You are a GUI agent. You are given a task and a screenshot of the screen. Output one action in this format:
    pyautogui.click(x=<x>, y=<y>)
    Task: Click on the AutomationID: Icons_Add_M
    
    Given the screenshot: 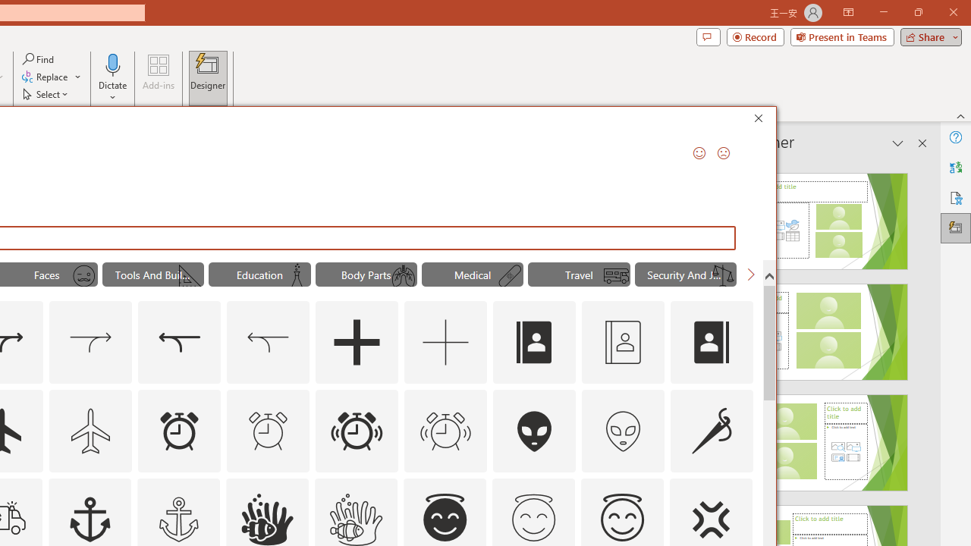 What is the action you would take?
    pyautogui.click(x=446, y=343)
    